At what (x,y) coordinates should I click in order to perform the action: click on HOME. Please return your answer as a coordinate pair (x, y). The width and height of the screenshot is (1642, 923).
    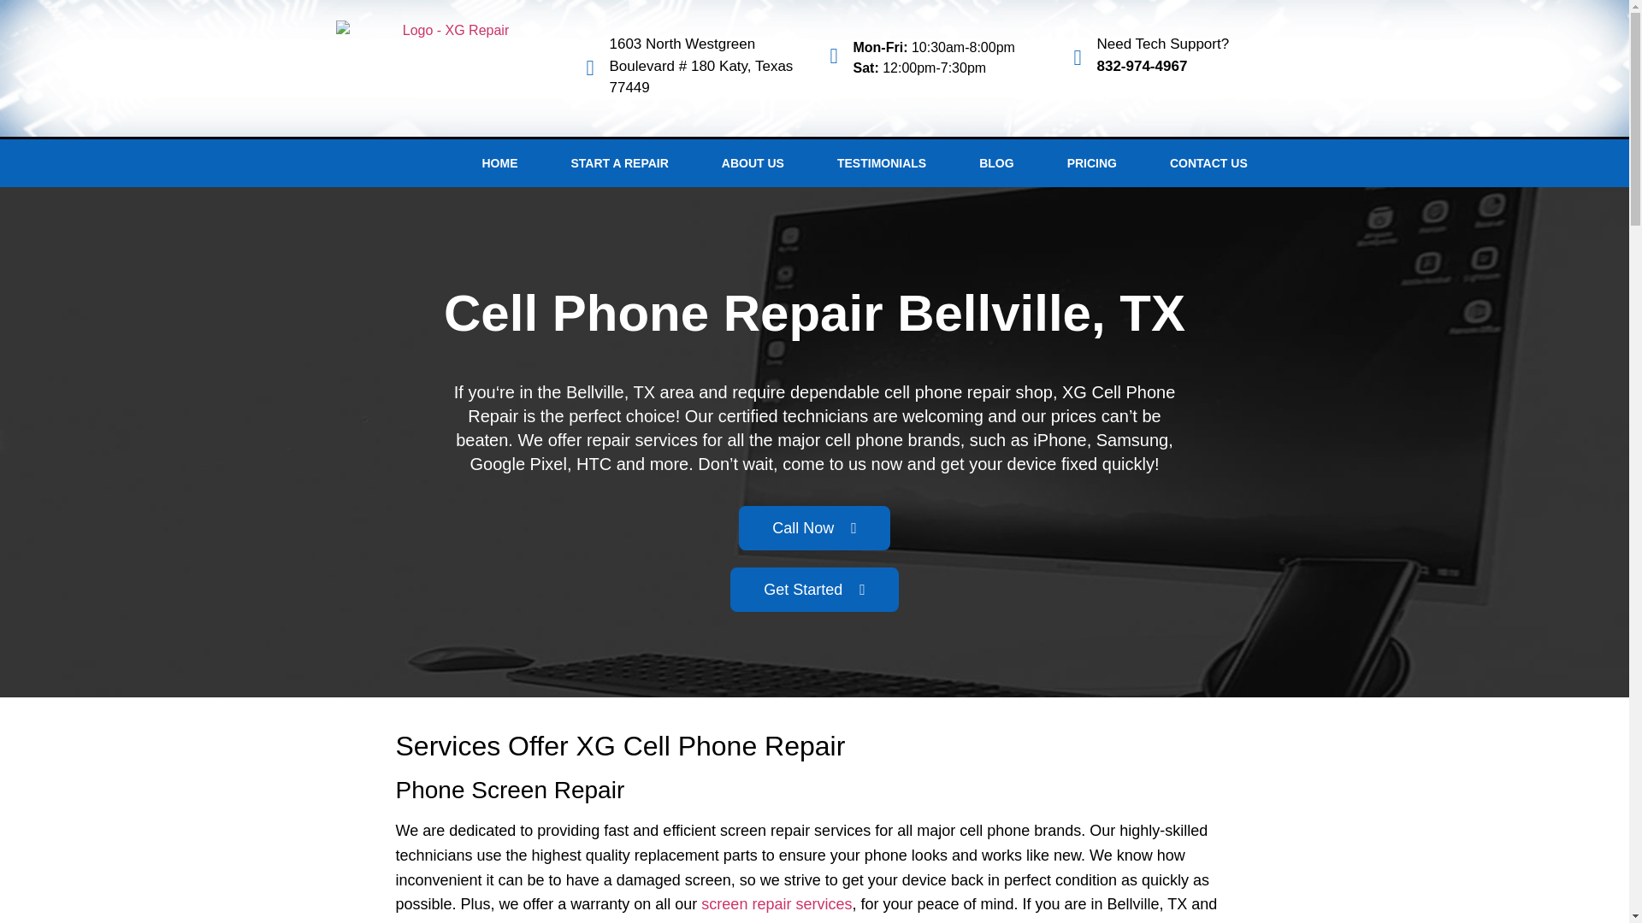
    Looking at the image, I should click on (499, 163).